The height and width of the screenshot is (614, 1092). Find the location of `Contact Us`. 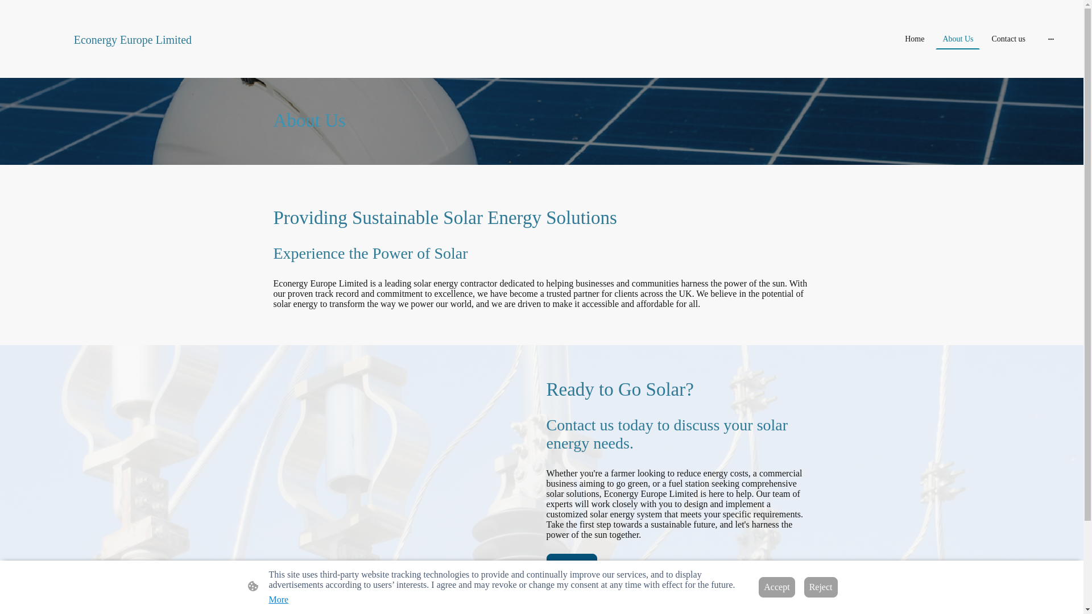

Contact Us is located at coordinates (572, 564).